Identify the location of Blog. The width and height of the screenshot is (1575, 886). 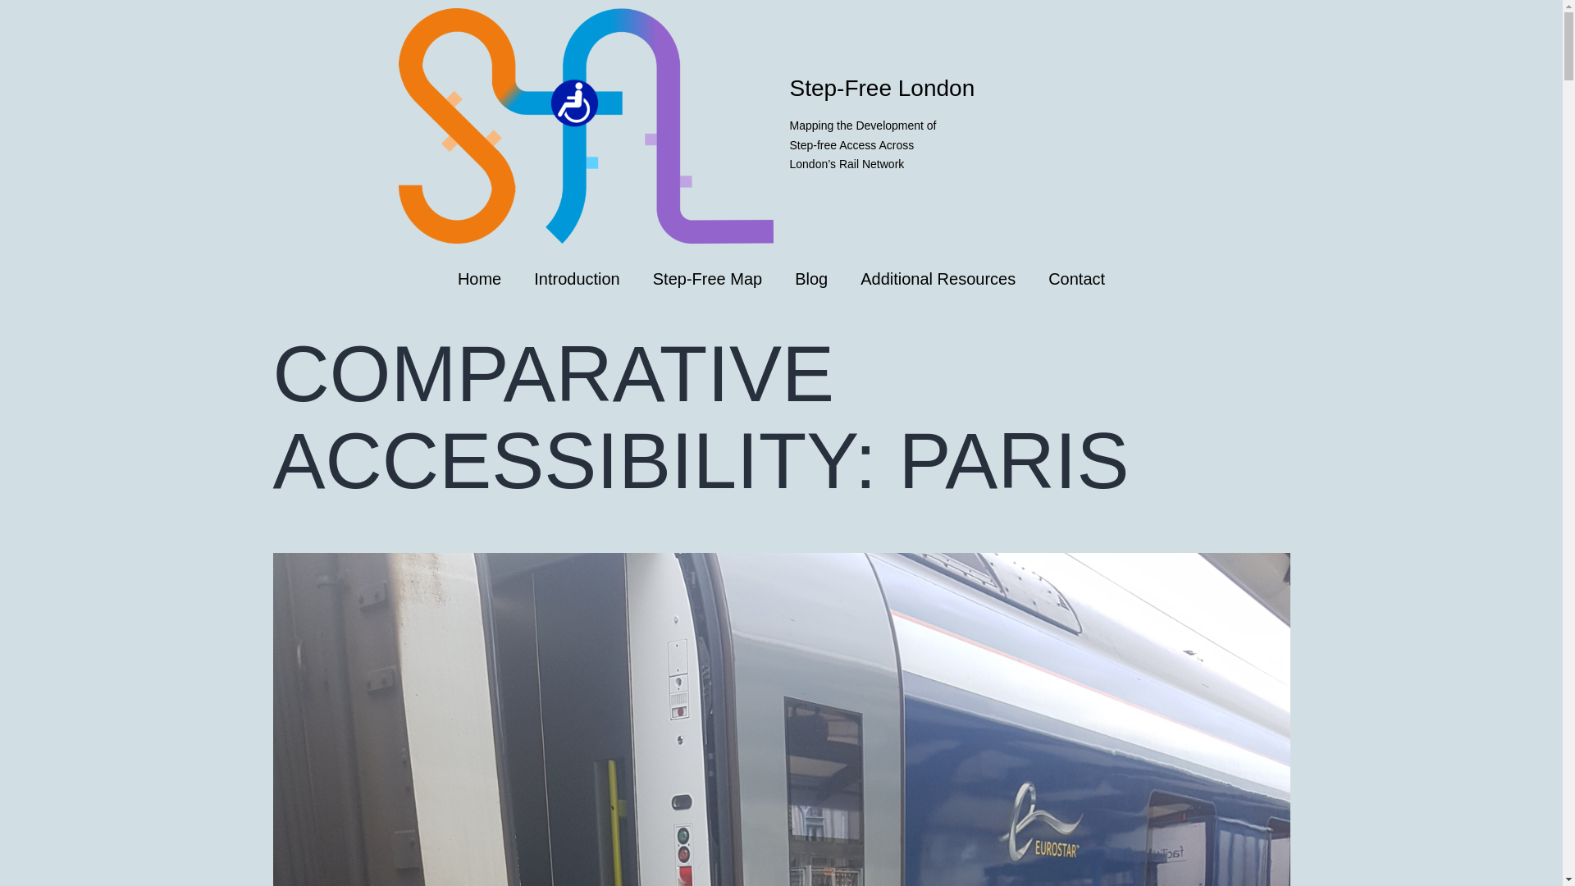
(810, 279).